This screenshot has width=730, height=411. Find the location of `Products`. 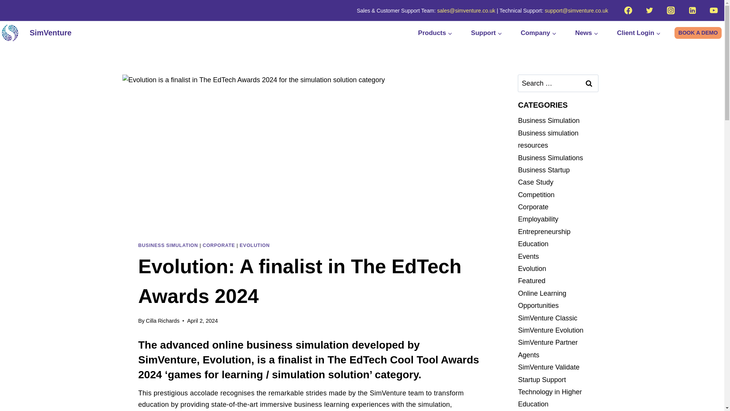

Products is located at coordinates (440, 33).